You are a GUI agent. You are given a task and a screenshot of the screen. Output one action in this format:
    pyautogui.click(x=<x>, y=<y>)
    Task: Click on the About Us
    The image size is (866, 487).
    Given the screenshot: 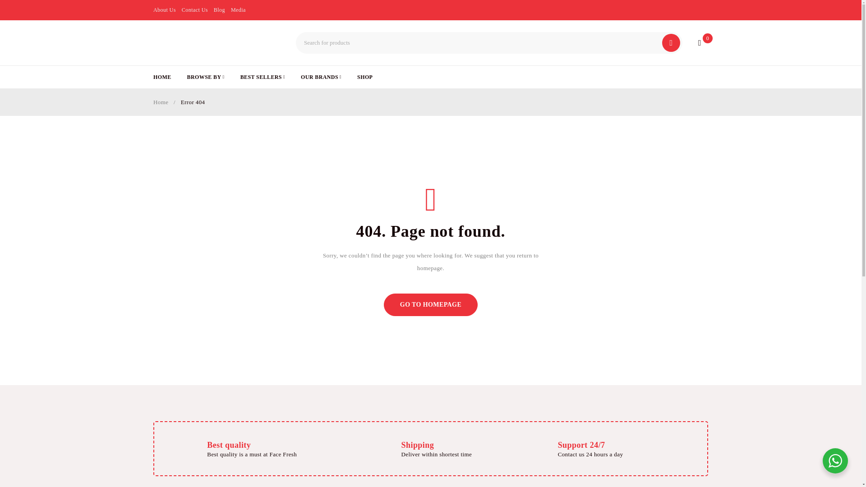 What is the action you would take?
    pyautogui.click(x=164, y=9)
    